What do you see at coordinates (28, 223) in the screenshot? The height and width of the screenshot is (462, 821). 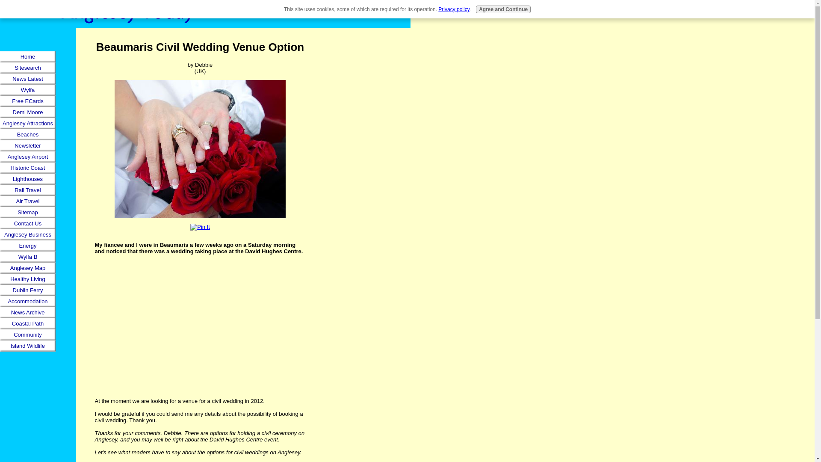 I see `Contact Us` at bounding box center [28, 223].